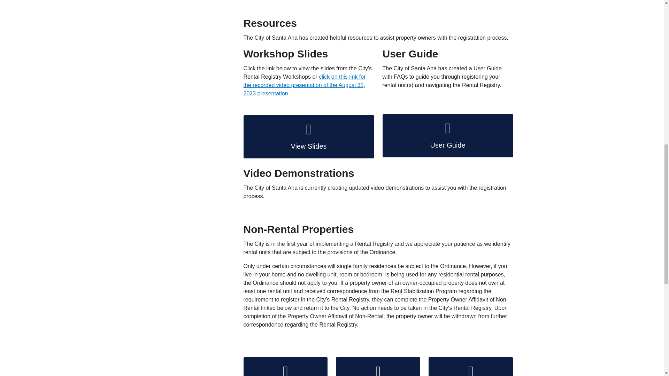 This screenshot has width=669, height=376. Describe the element at coordinates (471, 367) in the screenshot. I see `Affidavit - Vietnamese` at that location.